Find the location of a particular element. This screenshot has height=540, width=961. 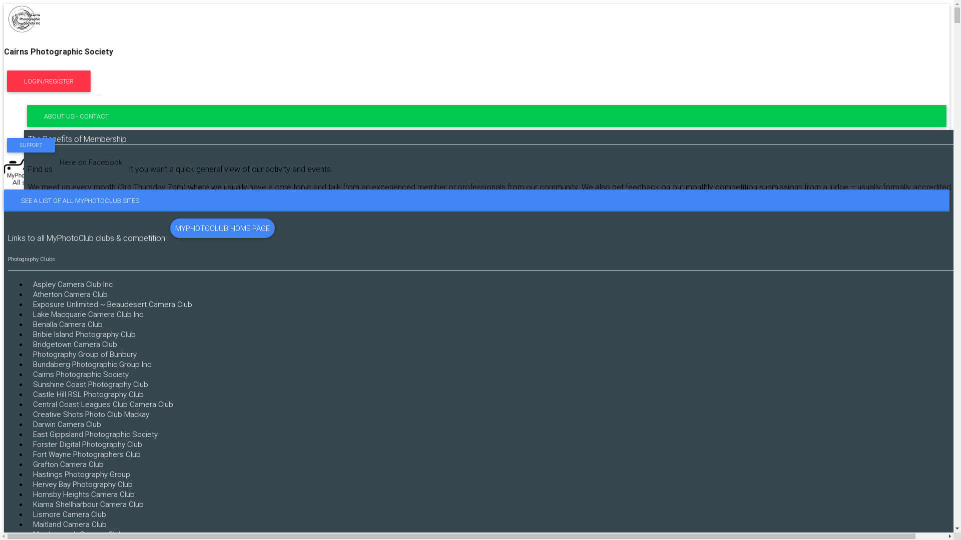

Lake Macquarie Camera Club Inc. is located at coordinates (89, 314).